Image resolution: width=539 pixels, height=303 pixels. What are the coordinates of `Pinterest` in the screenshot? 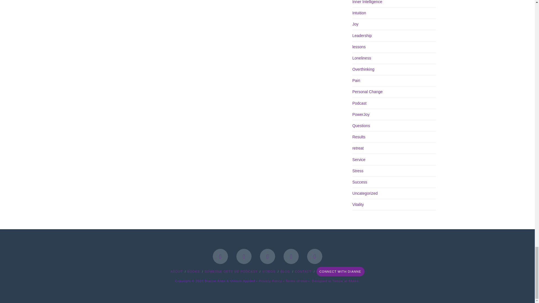 It's located at (315, 256).